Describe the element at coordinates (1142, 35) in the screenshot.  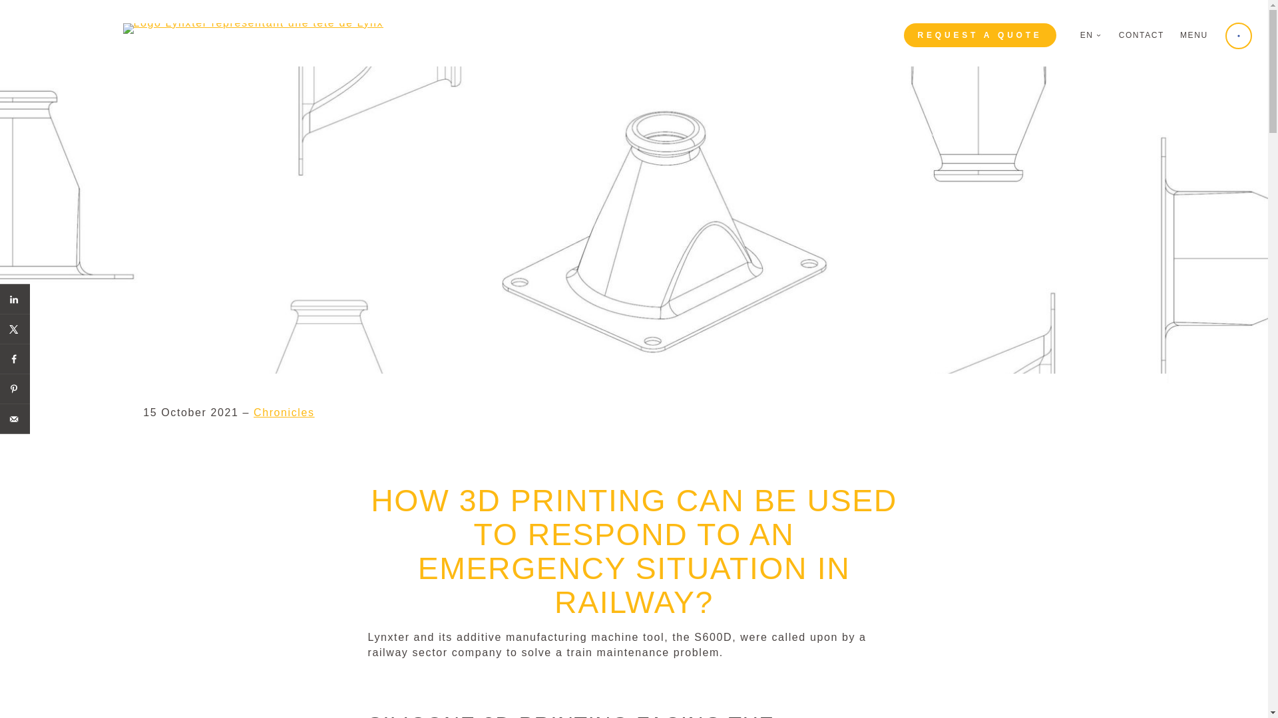
I see `CONTACT` at that location.